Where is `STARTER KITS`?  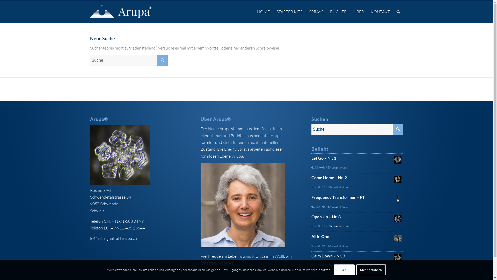 STARTER KITS is located at coordinates (289, 12).